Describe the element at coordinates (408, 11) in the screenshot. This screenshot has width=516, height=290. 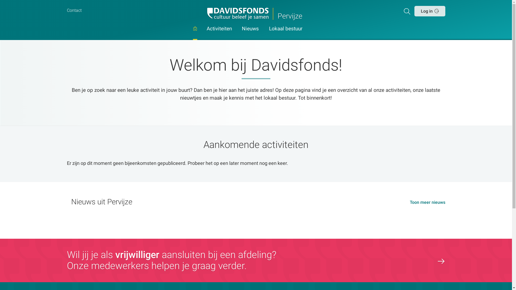
I see `Zoeken` at that location.